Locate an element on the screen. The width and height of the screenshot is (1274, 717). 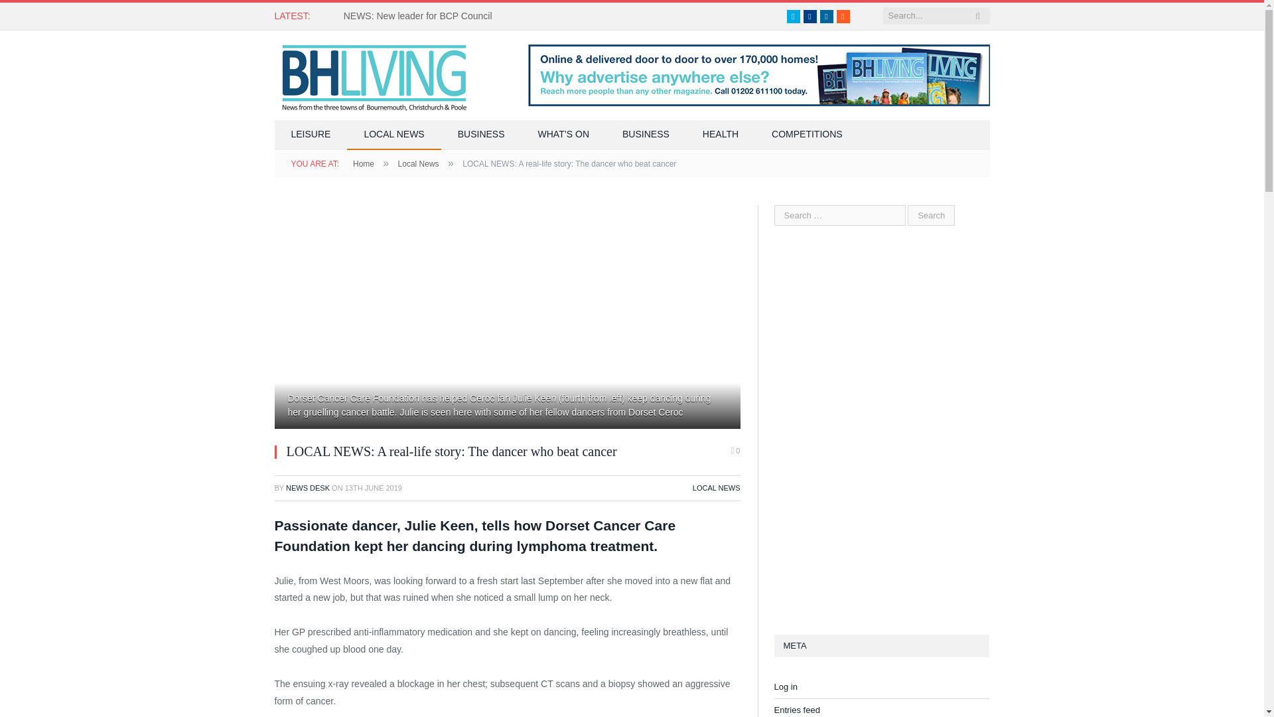
Facebook is located at coordinates (810, 16).